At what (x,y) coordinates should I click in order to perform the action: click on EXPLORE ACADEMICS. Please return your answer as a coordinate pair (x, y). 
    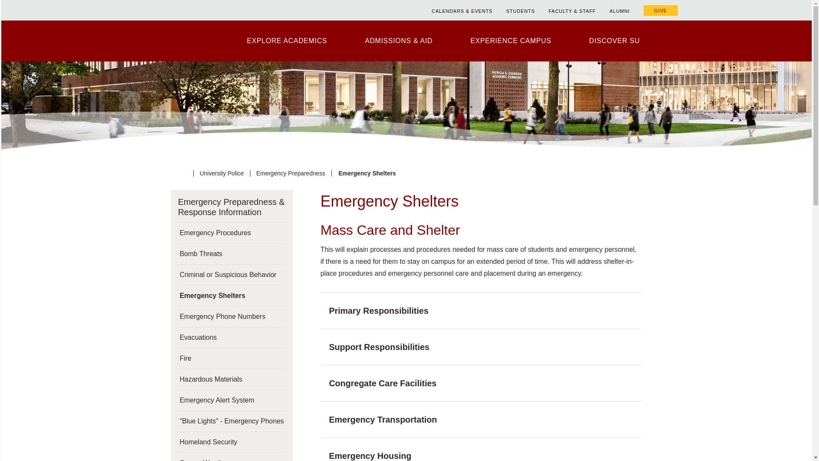
    Looking at the image, I should click on (287, 41).